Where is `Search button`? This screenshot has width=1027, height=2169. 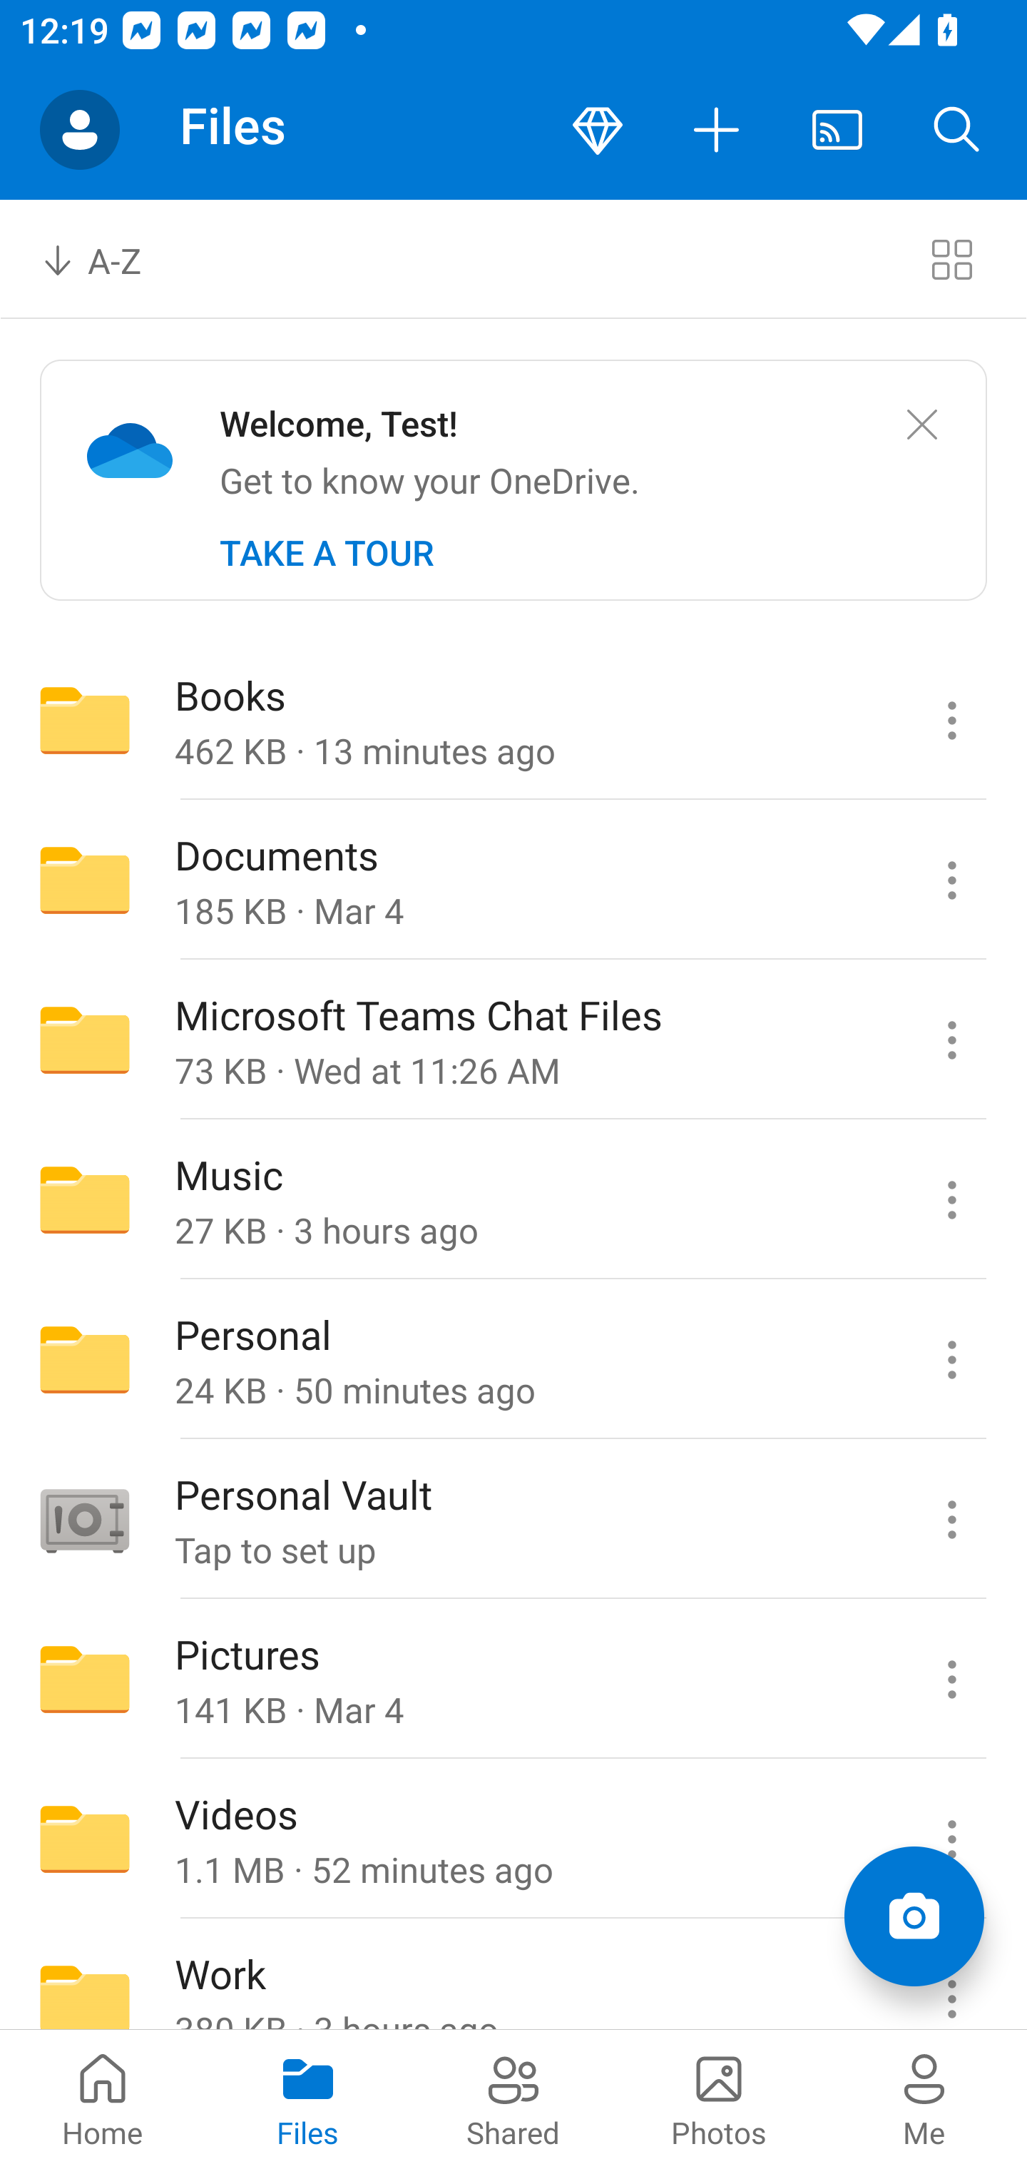
Search button is located at coordinates (957, 130).